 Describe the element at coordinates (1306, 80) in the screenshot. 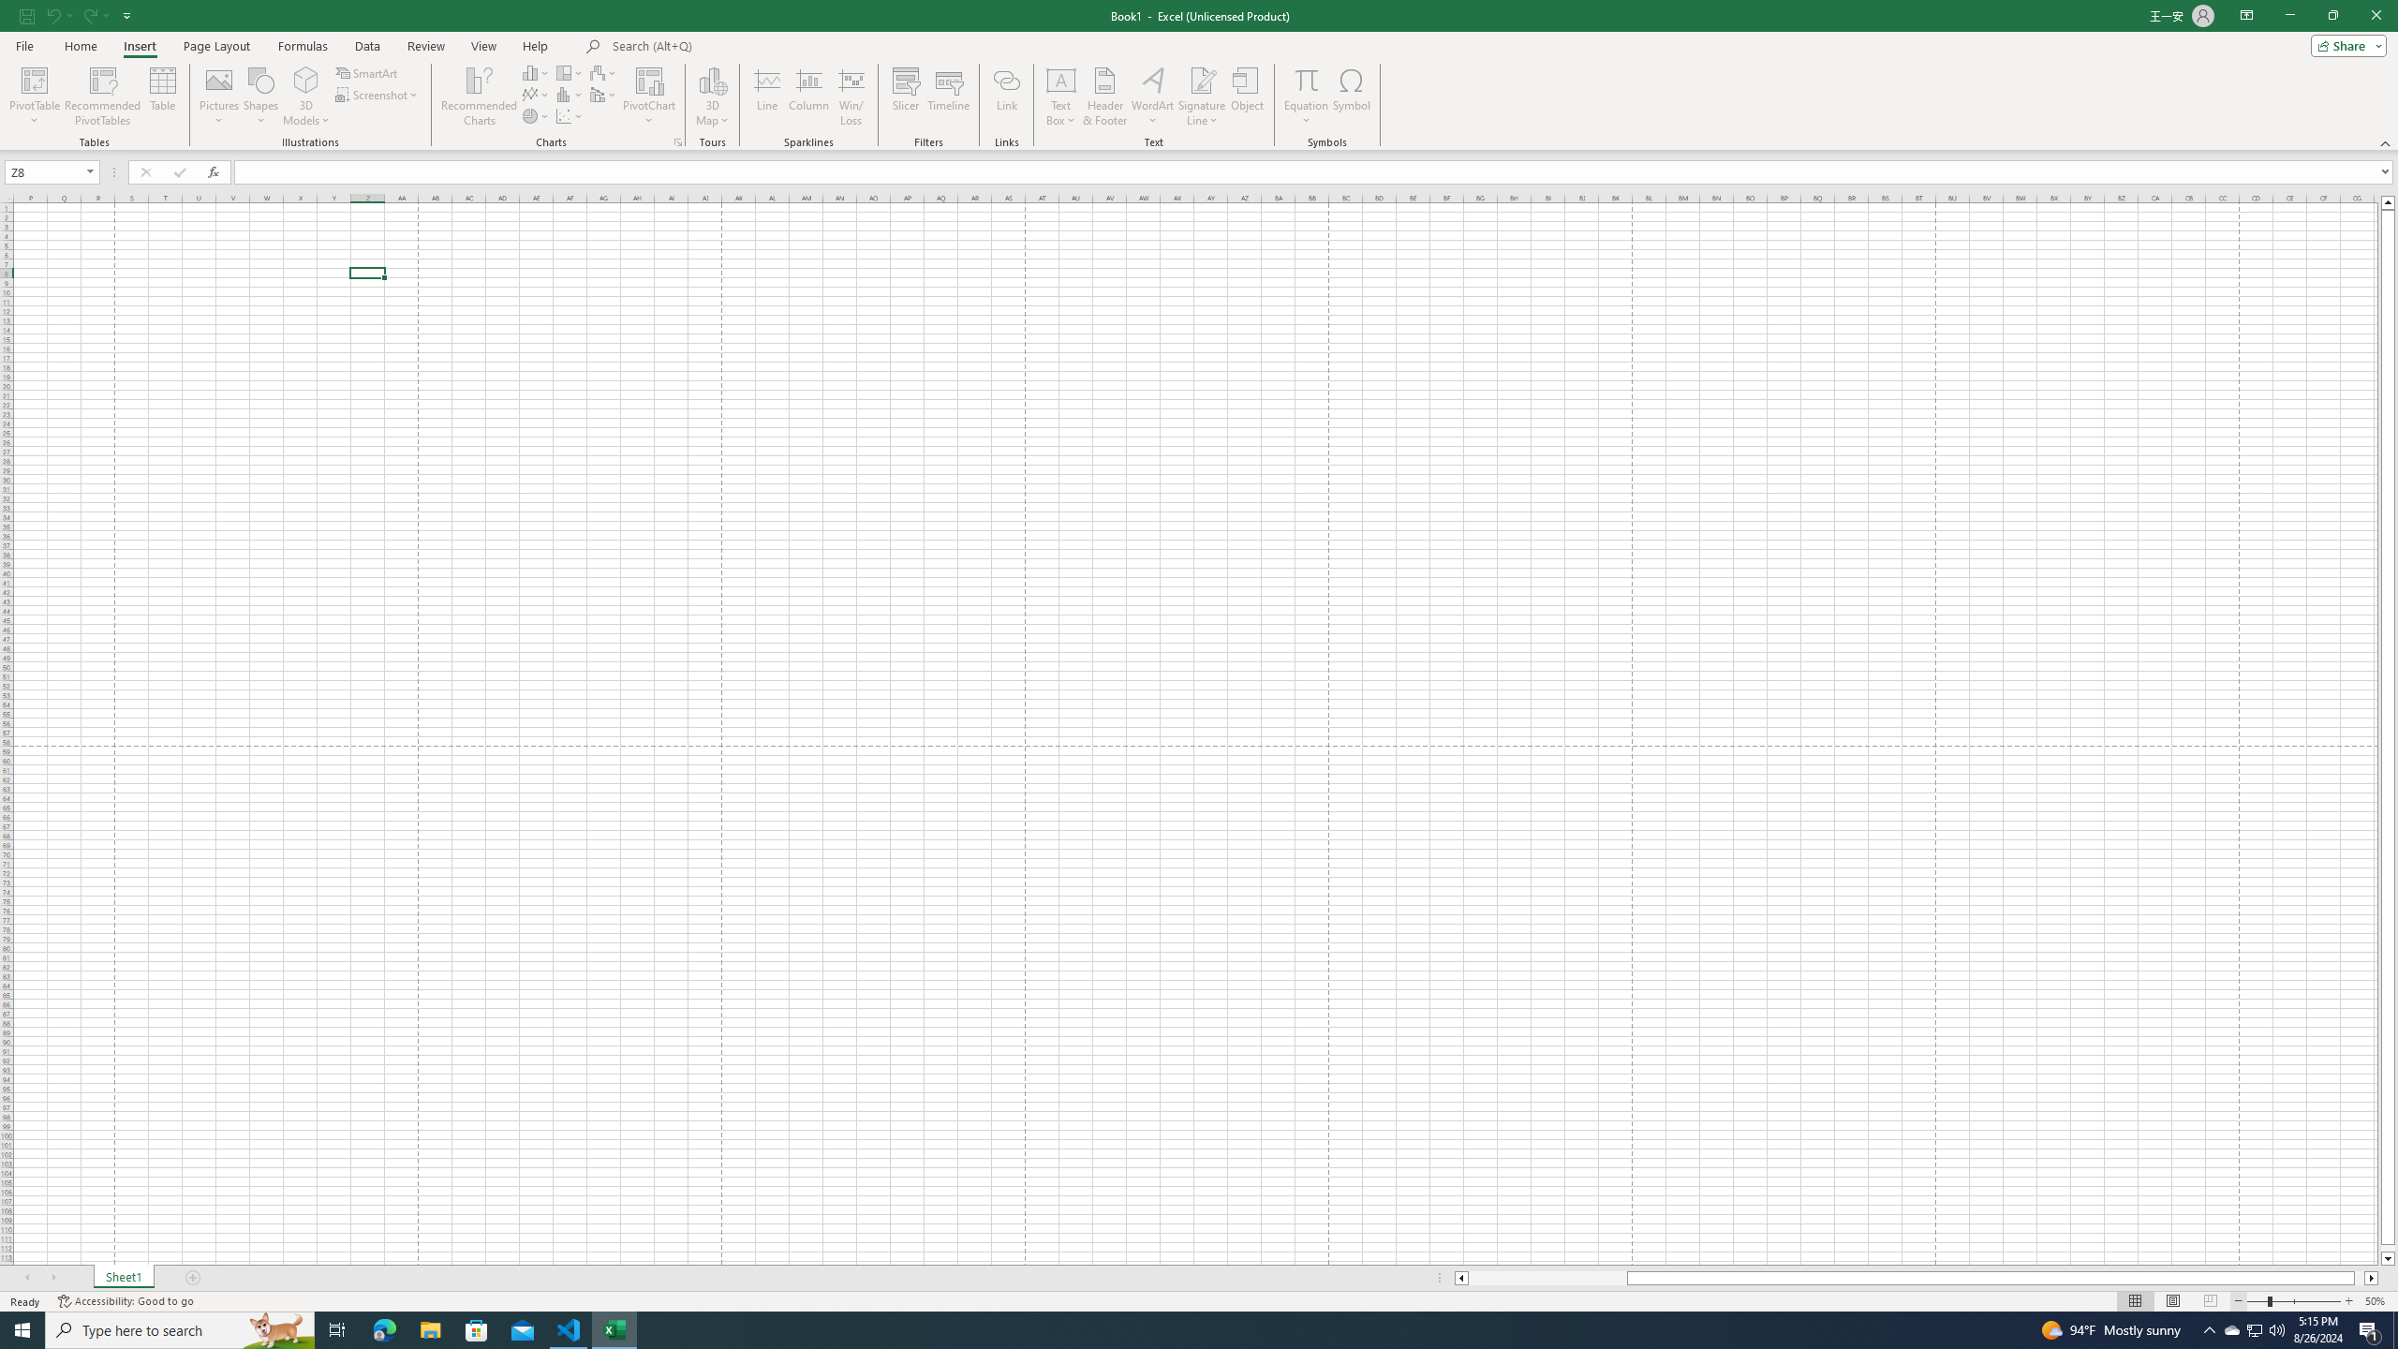

I see `Equation` at that location.